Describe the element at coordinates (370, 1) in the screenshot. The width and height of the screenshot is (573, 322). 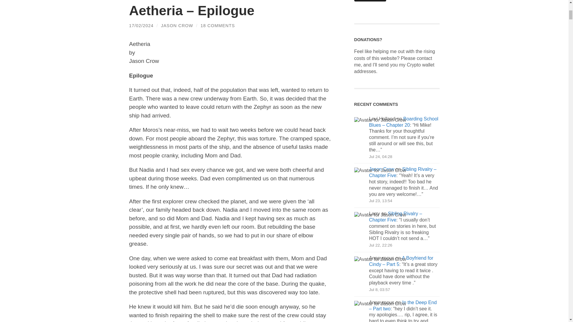
I see `Subscribe` at that location.